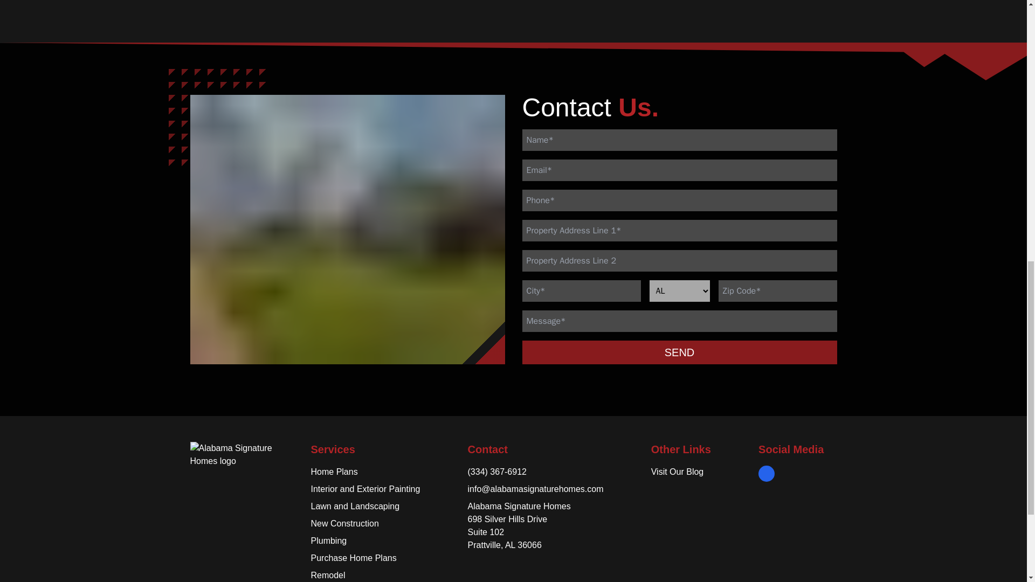  What do you see at coordinates (355, 506) in the screenshot?
I see `Lawn and Landscaping` at bounding box center [355, 506].